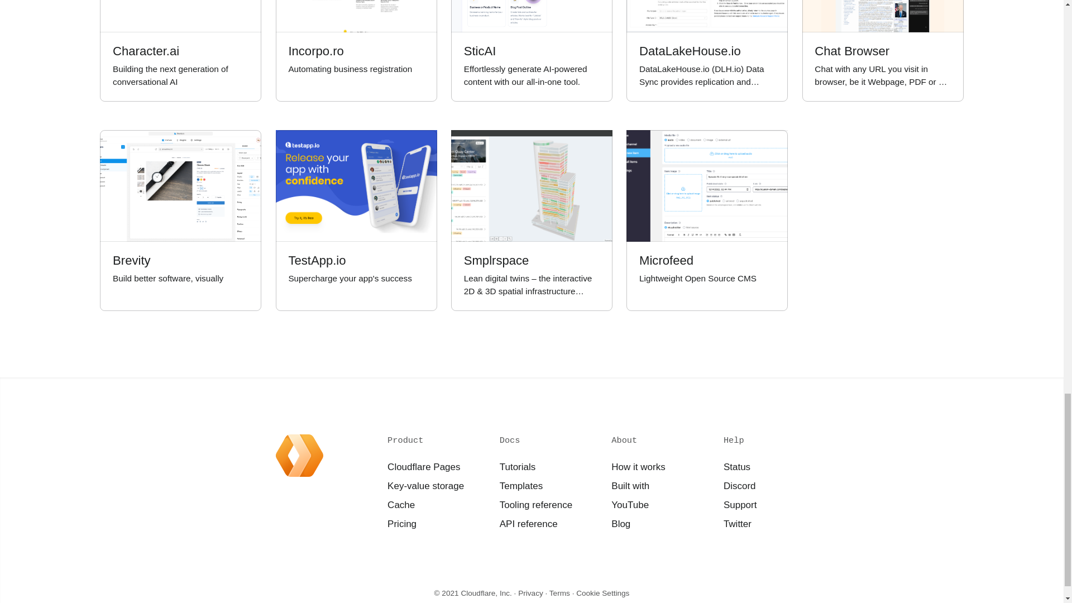 Image resolution: width=1072 pixels, height=603 pixels. I want to click on Cache, so click(401, 505).